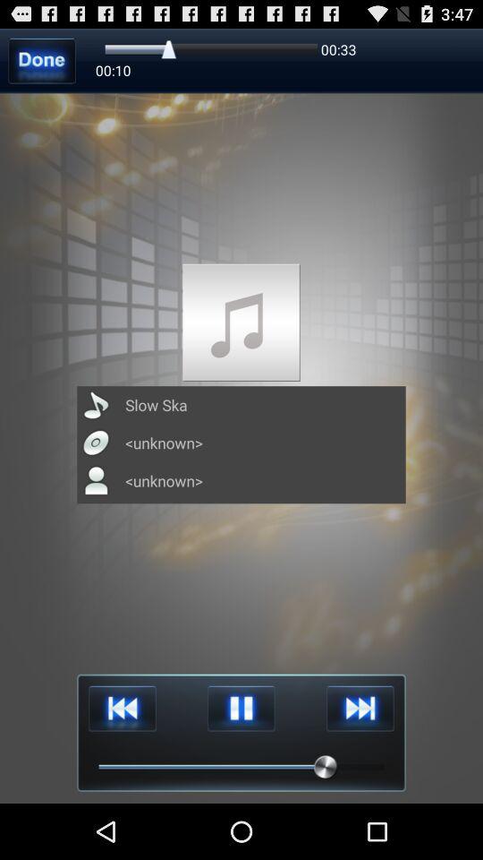 This screenshot has width=483, height=860. I want to click on next item, so click(360, 708).